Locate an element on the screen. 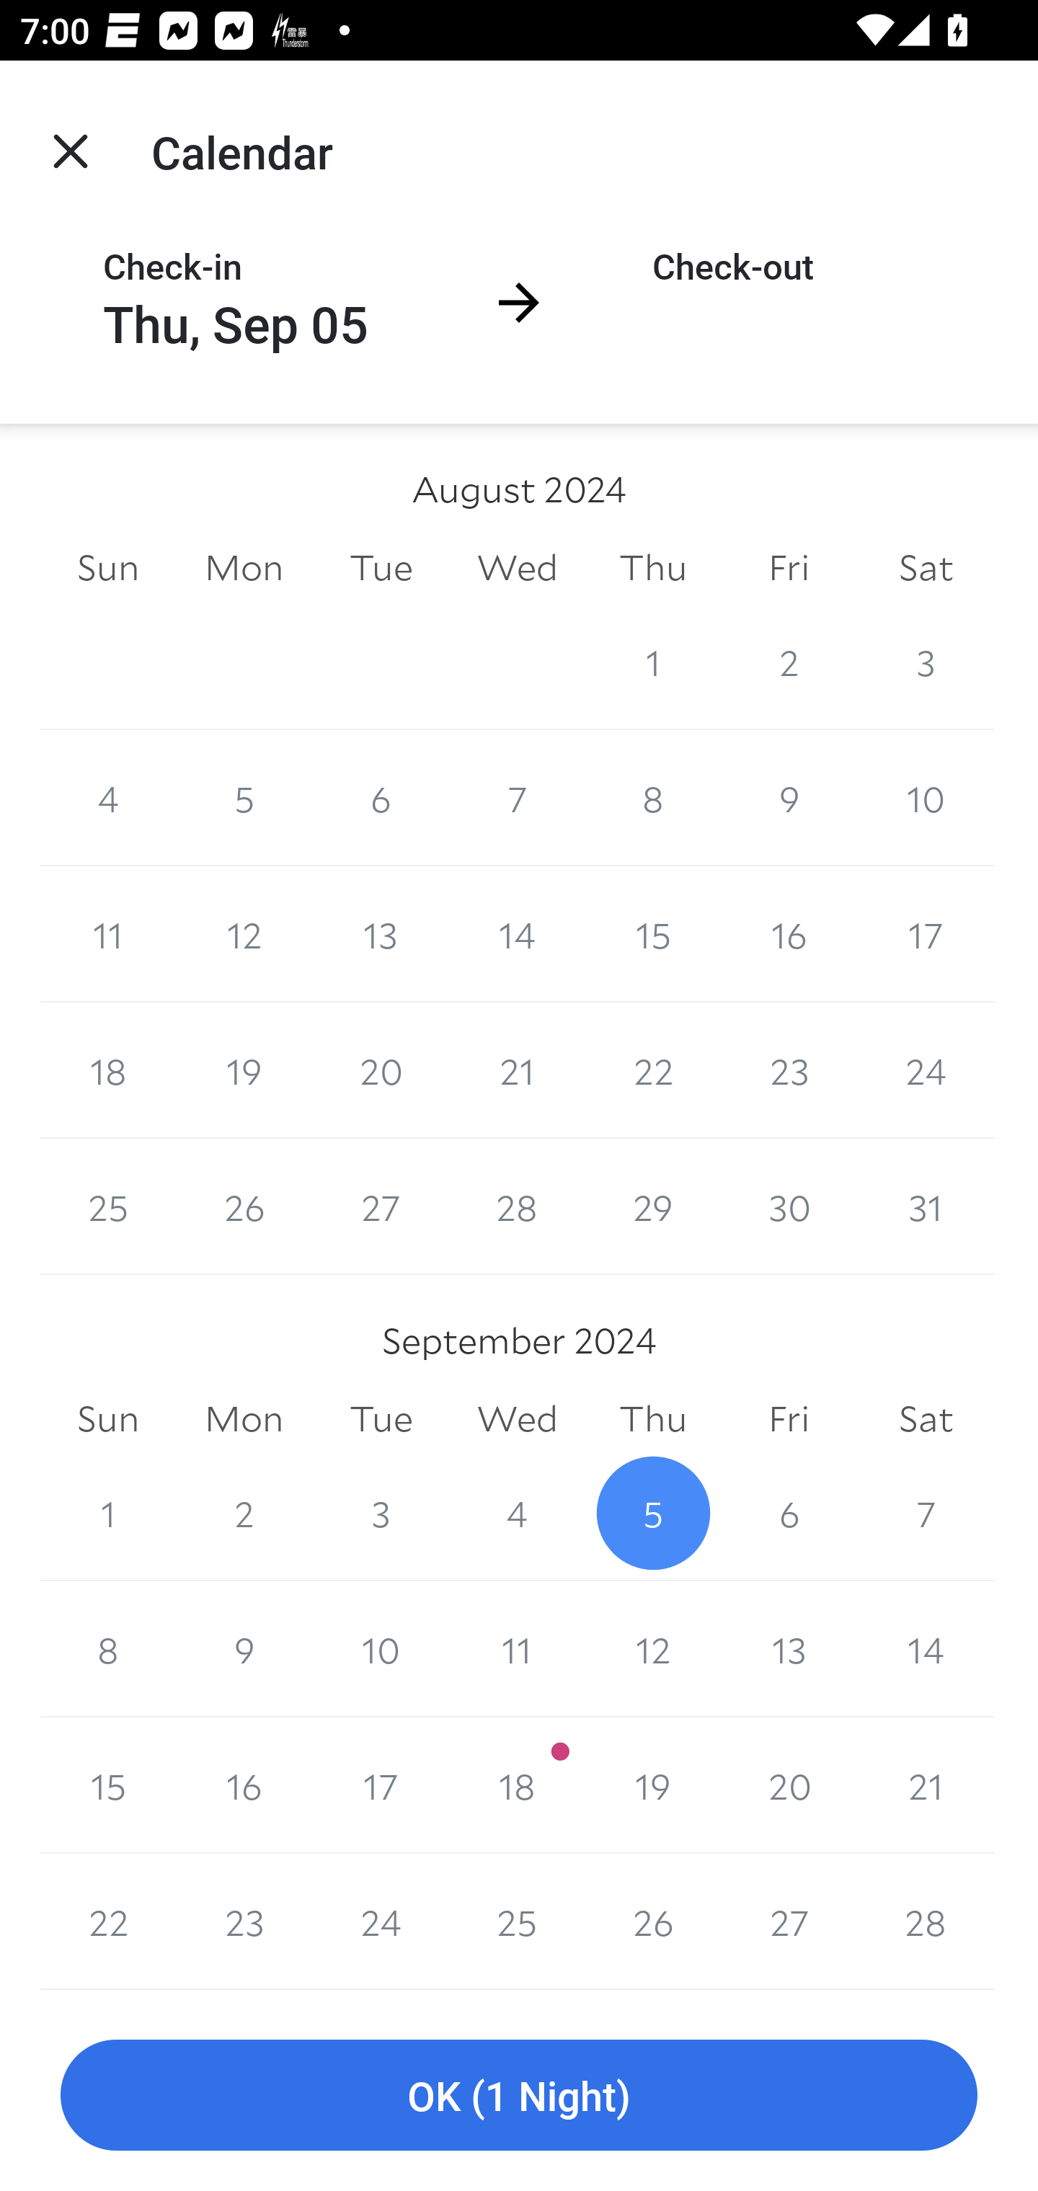  Thu is located at coordinates (653, 1420).